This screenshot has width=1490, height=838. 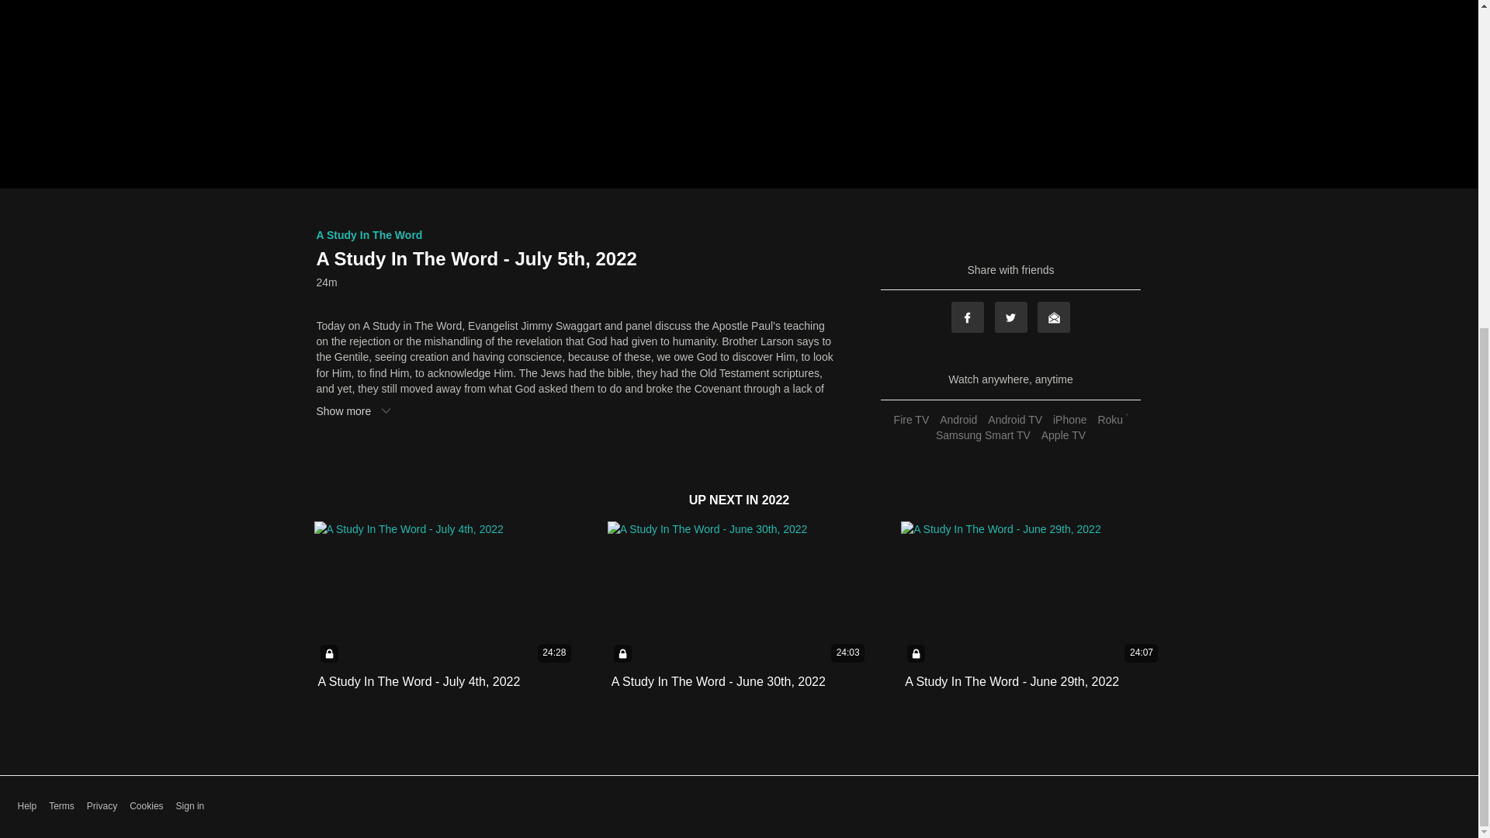 I want to click on A Study In The Word, so click(x=369, y=234).